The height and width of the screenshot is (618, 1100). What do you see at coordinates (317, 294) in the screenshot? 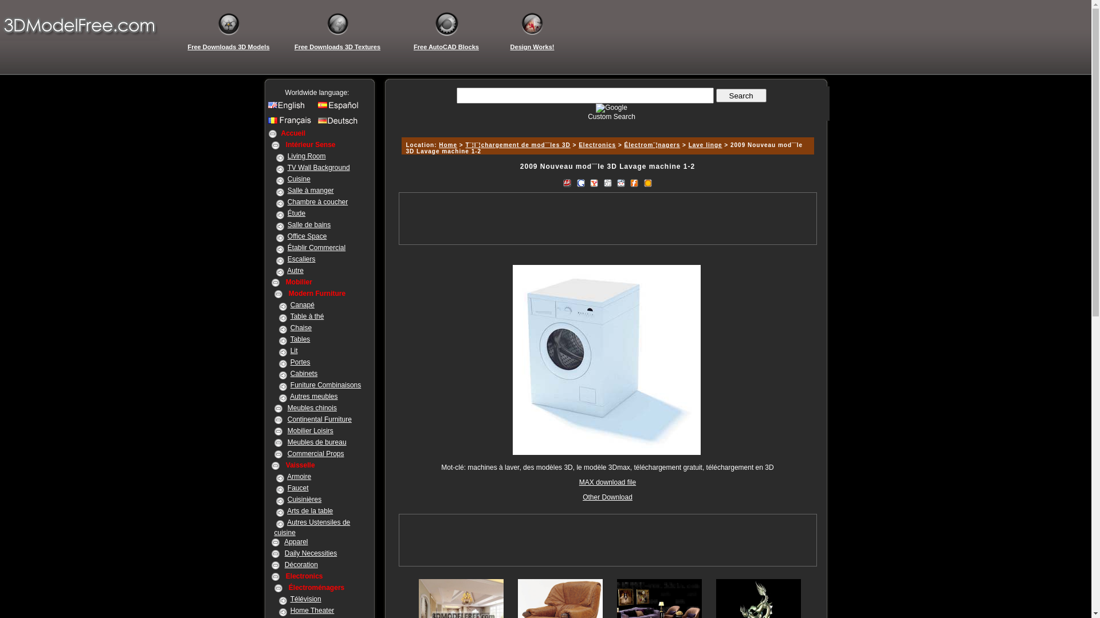
I see `Modern Furniture` at bounding box center [317, 294].